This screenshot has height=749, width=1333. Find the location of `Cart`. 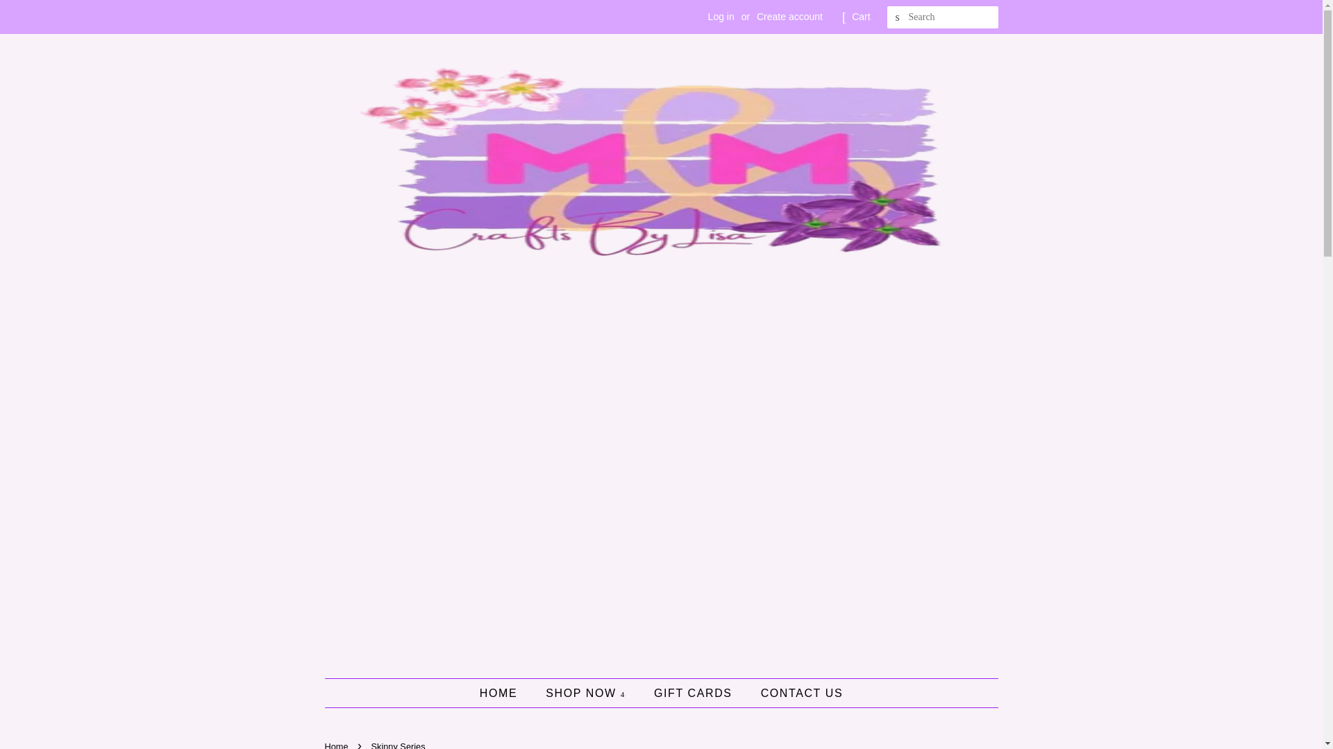

Cart is located at coordinates (861, 17).